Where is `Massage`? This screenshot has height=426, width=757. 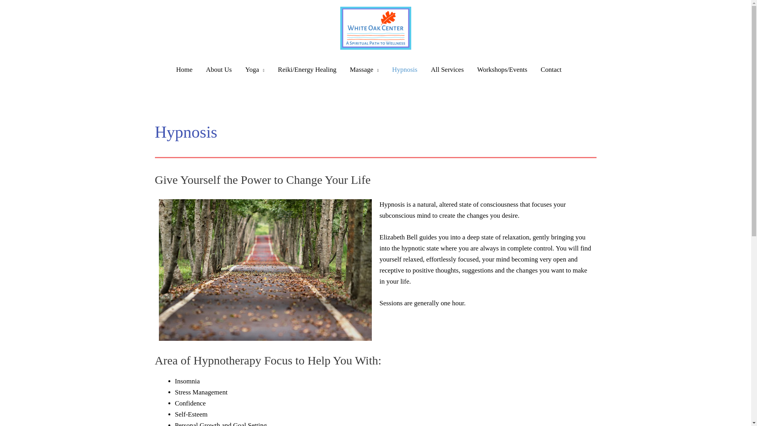 Massage is located at coordinates (364, 69).